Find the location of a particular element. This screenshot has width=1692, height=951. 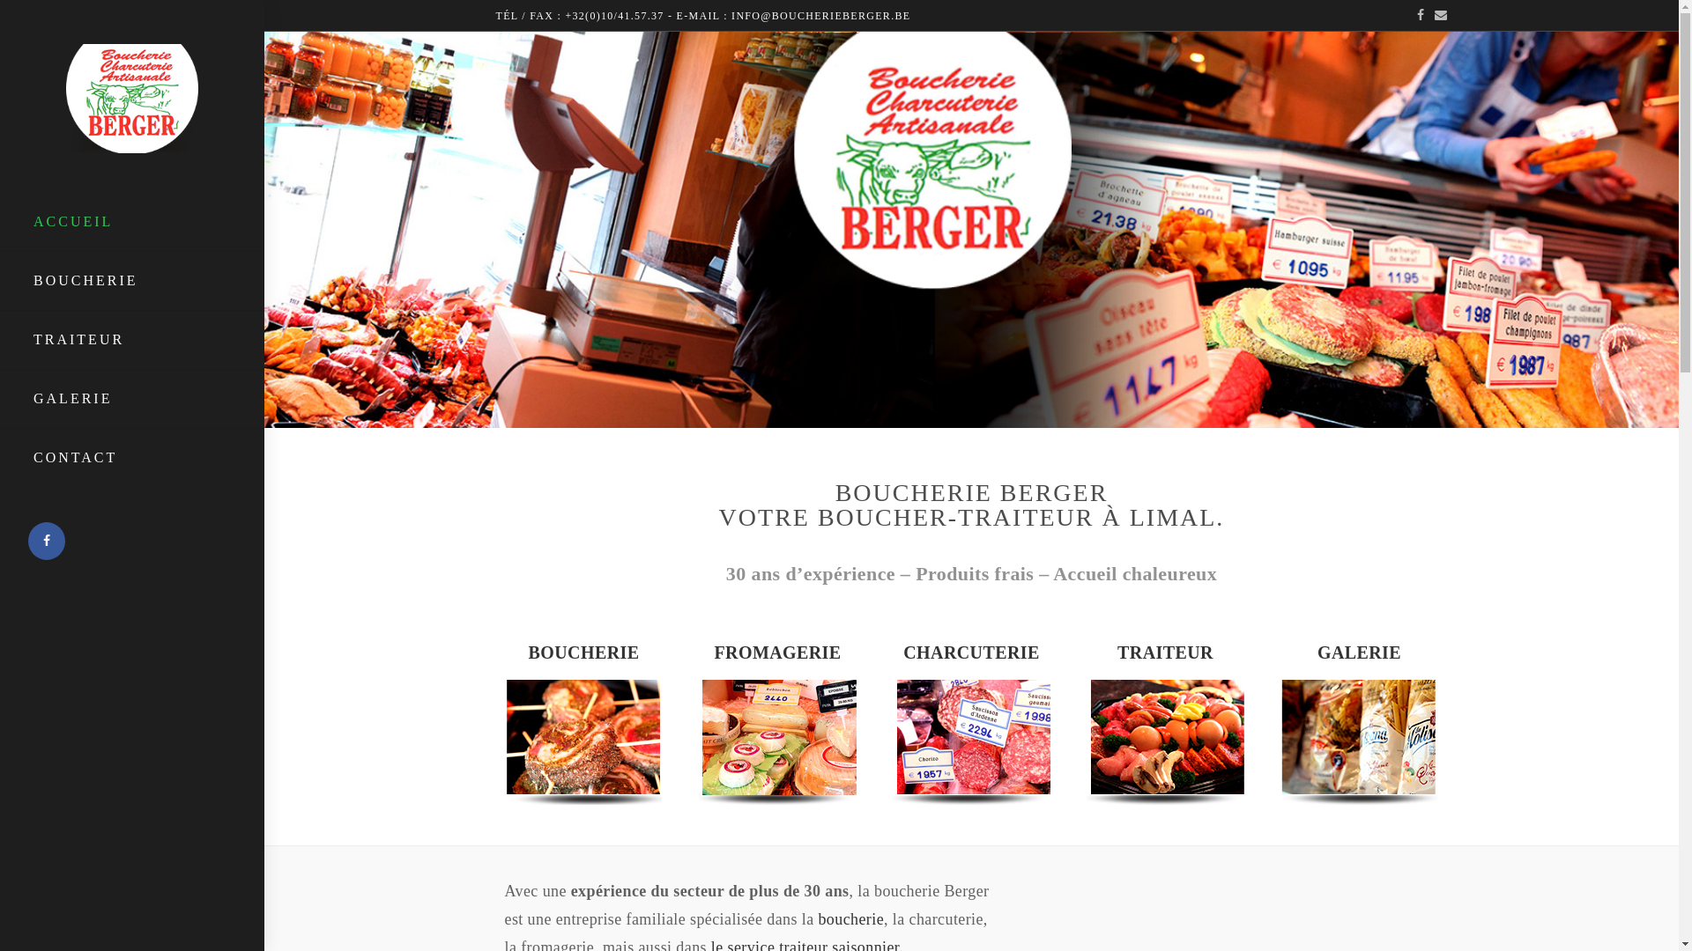

BOUCHERIE is located at coordinates (584, 652).